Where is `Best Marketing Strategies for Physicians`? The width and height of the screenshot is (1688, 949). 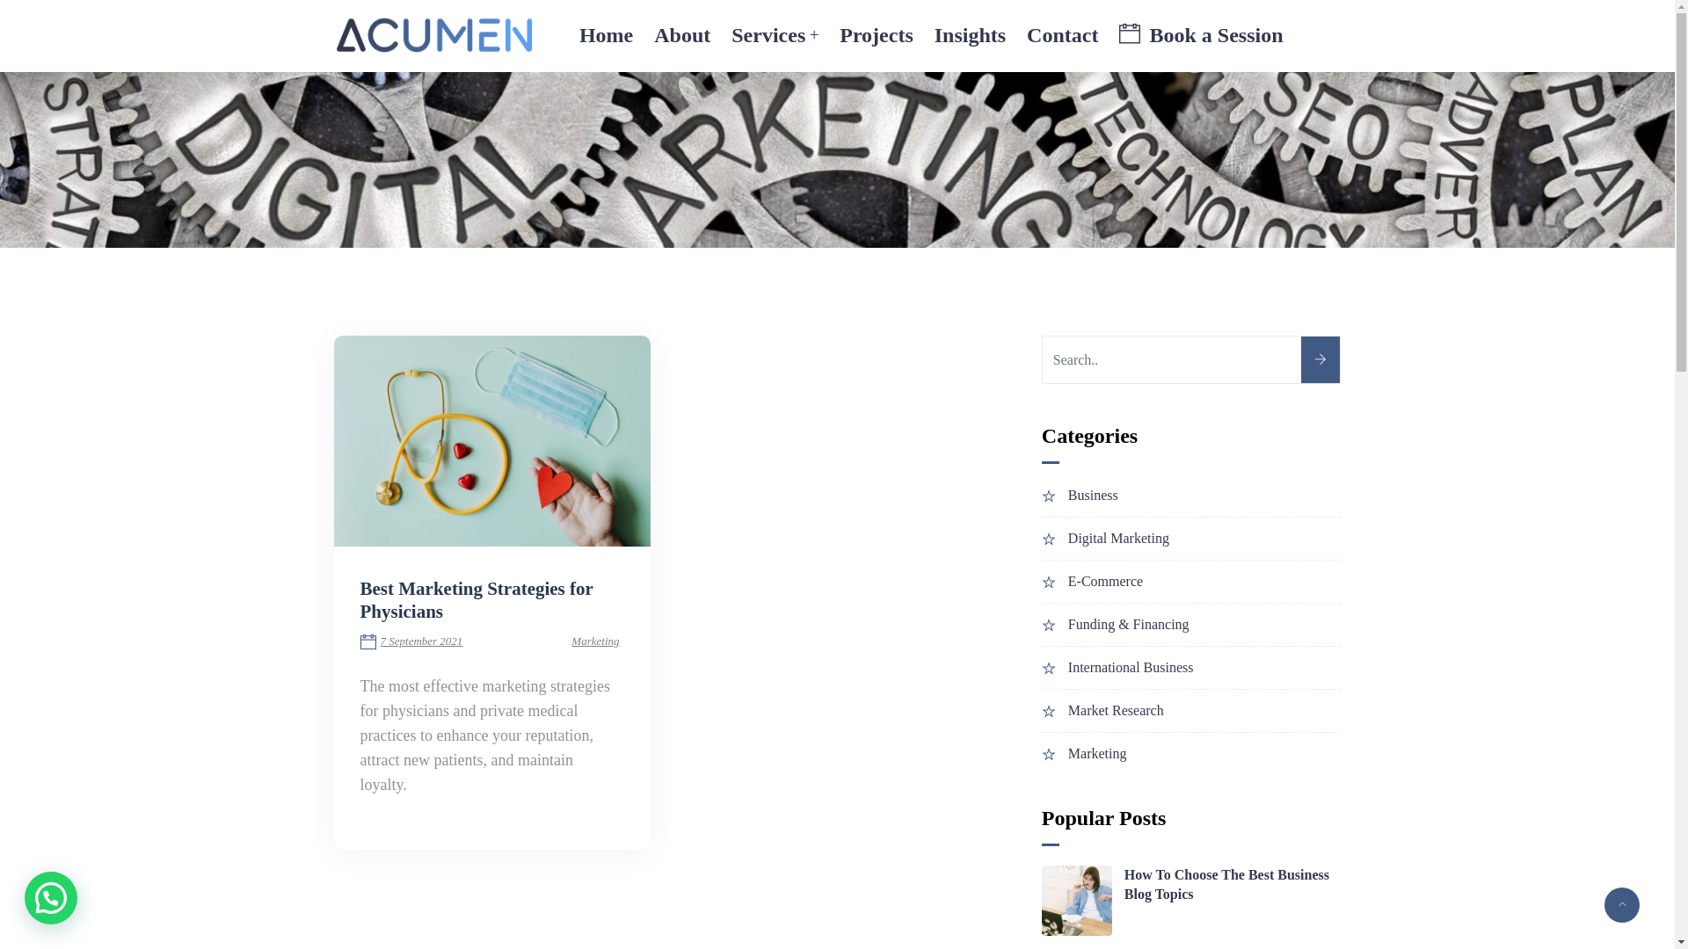
Best Marketing Strategies for Physicians is located at coordinates (477, 600).